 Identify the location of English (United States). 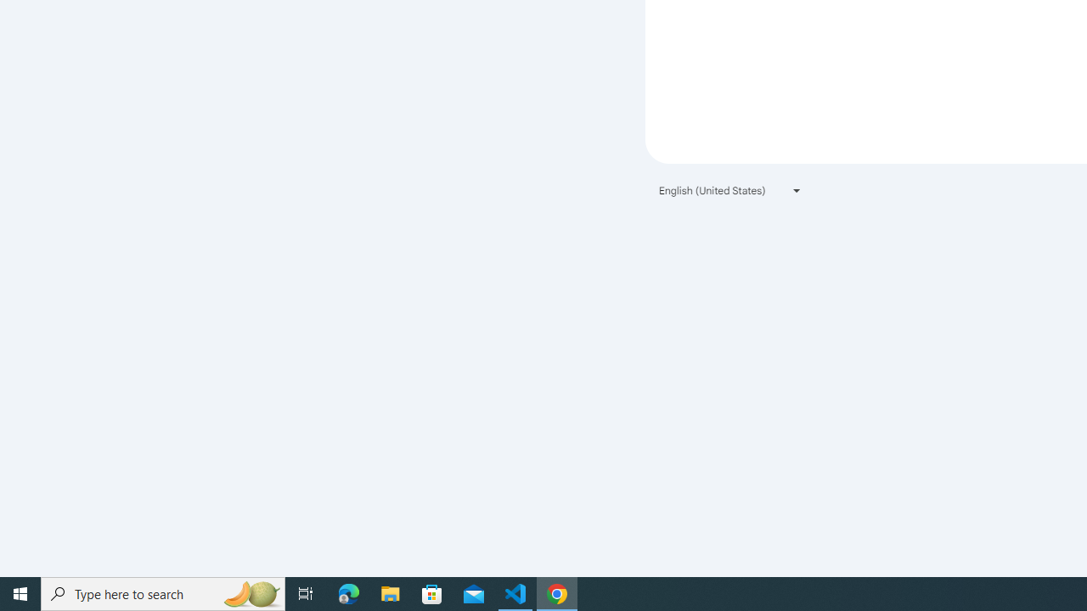
(730, 190).